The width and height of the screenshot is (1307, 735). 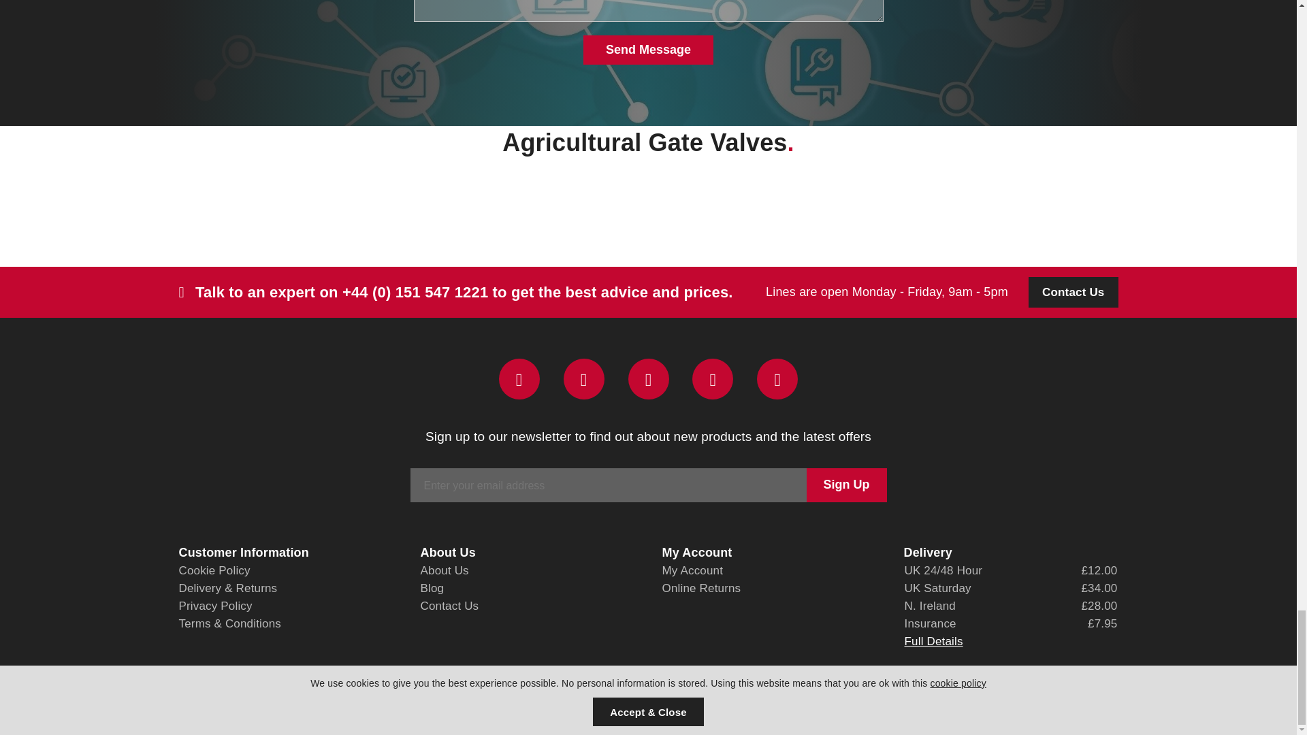 I want to click on Twitter, so click(x=583, y=379).